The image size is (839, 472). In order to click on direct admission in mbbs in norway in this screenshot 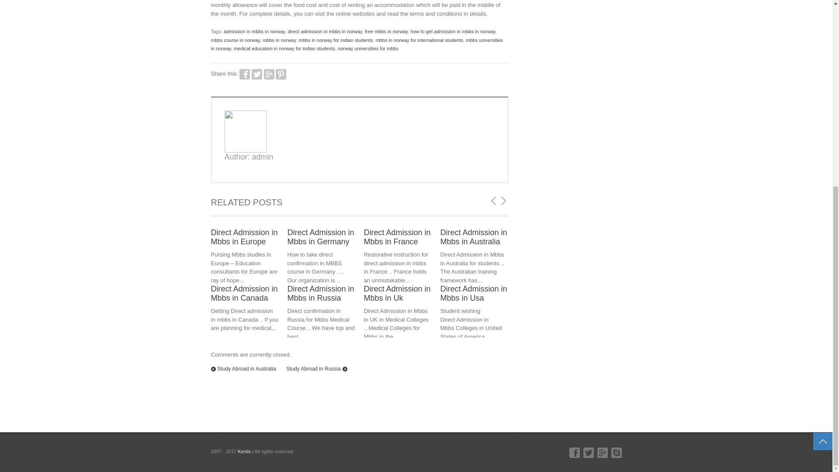, I will do `click(324, 31)`.